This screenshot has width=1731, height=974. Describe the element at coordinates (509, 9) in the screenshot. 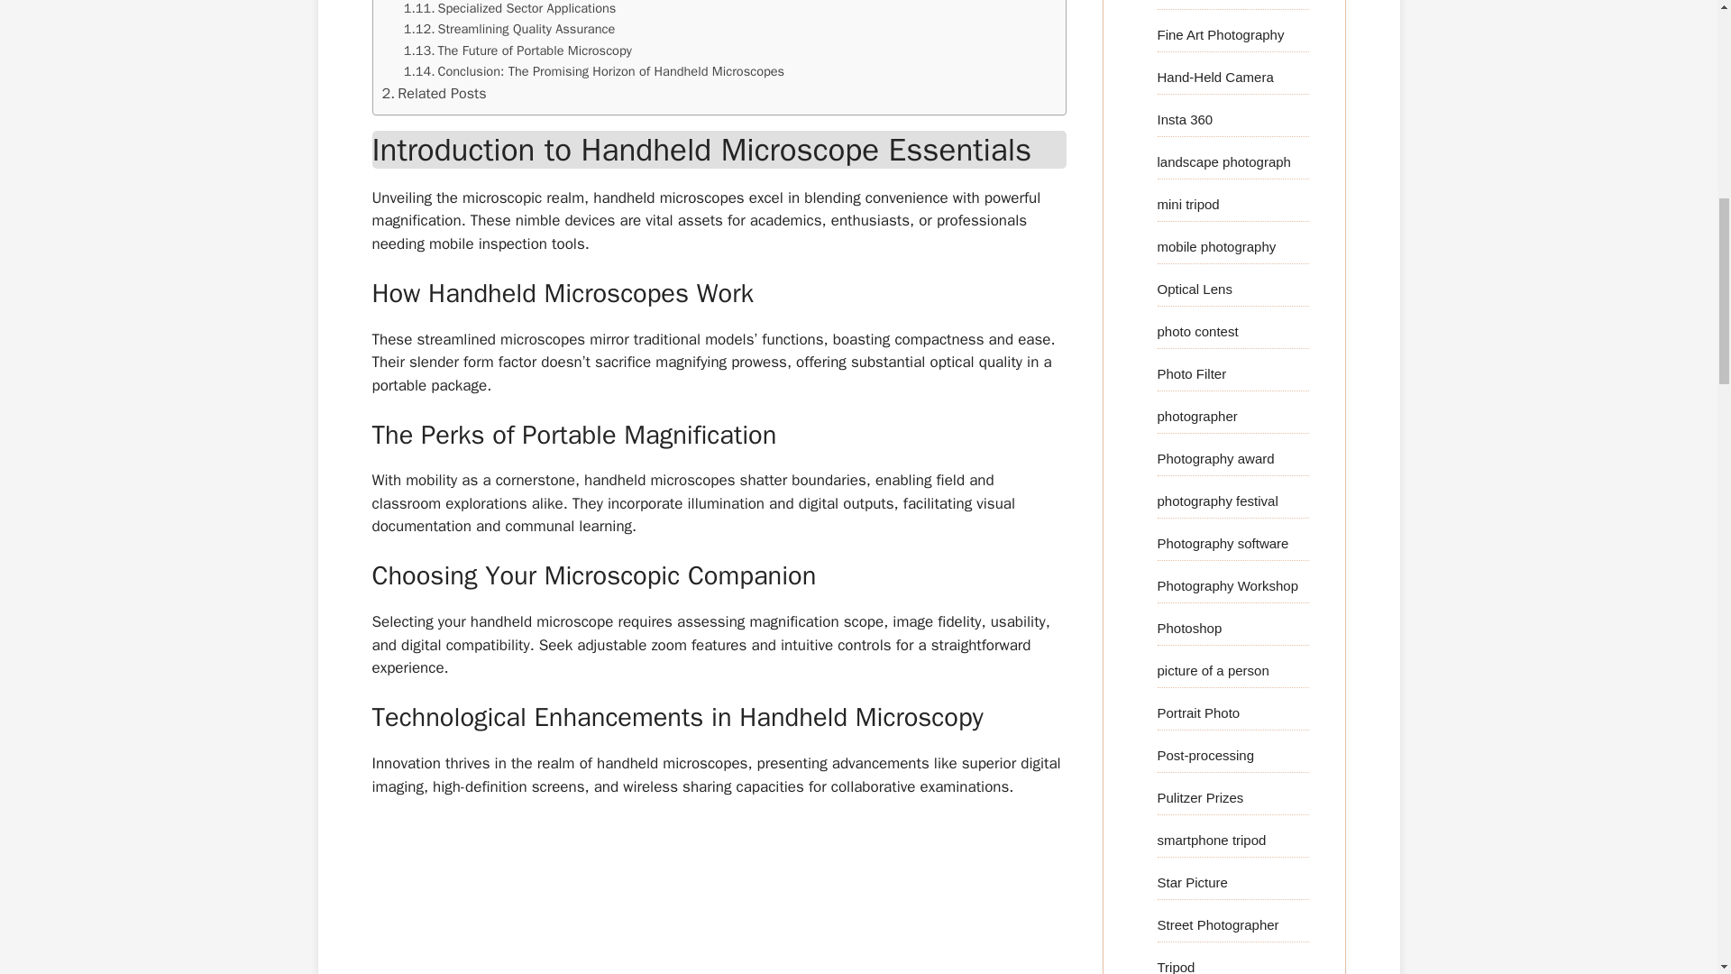

I see `Specialized Sector Applications` at that location.